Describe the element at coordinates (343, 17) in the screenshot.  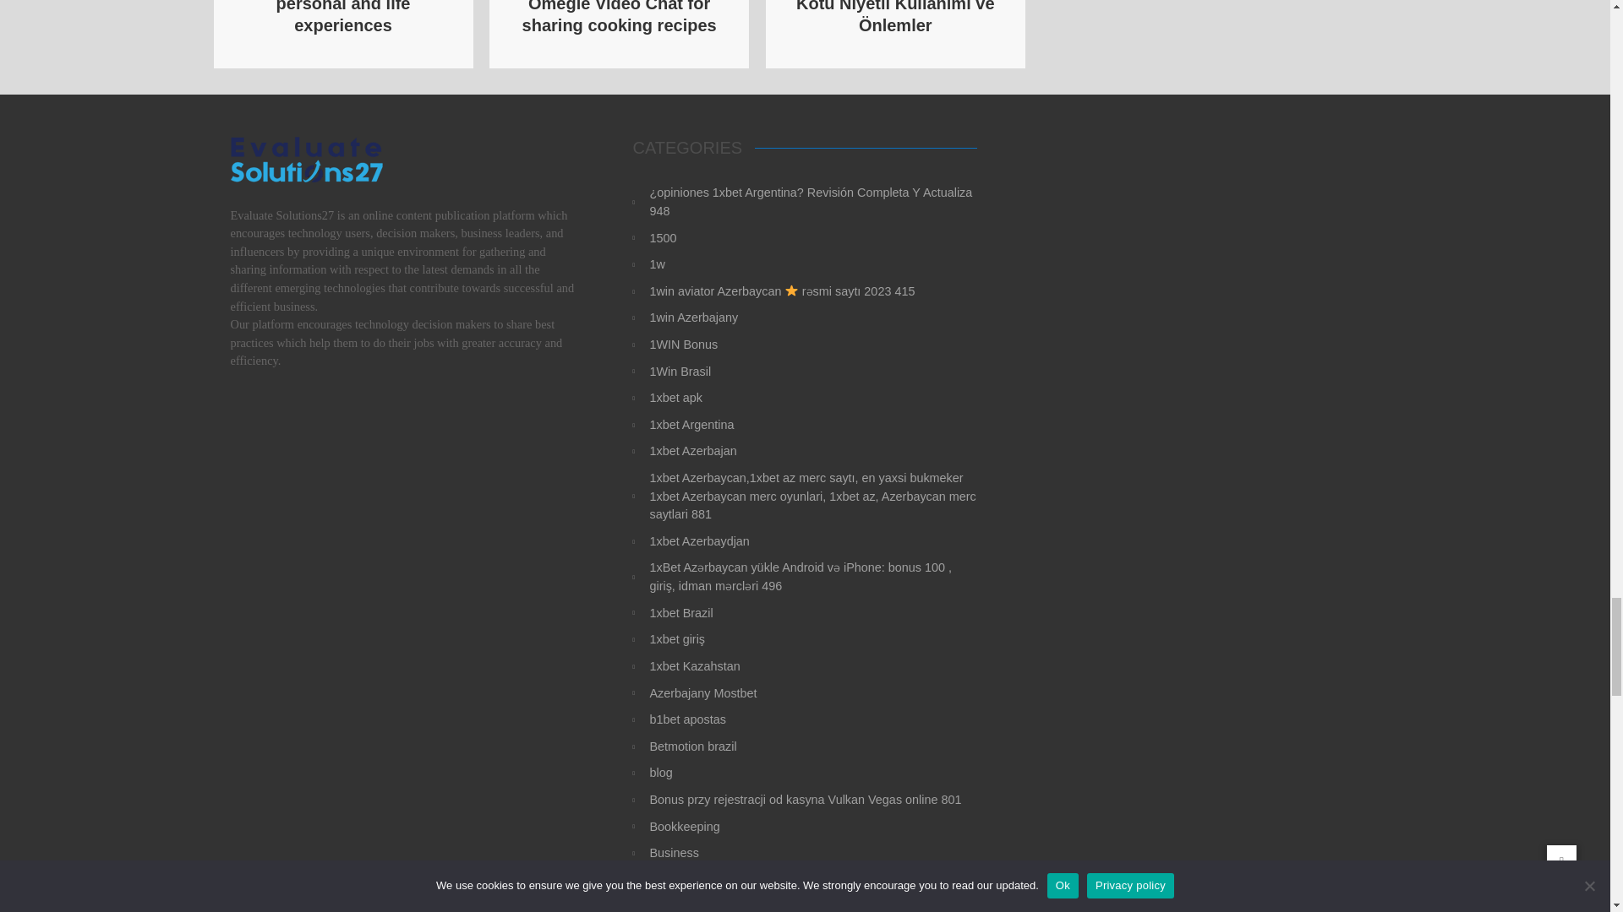
I see `Omegle chat for sharing personal and life experiences` at that location.